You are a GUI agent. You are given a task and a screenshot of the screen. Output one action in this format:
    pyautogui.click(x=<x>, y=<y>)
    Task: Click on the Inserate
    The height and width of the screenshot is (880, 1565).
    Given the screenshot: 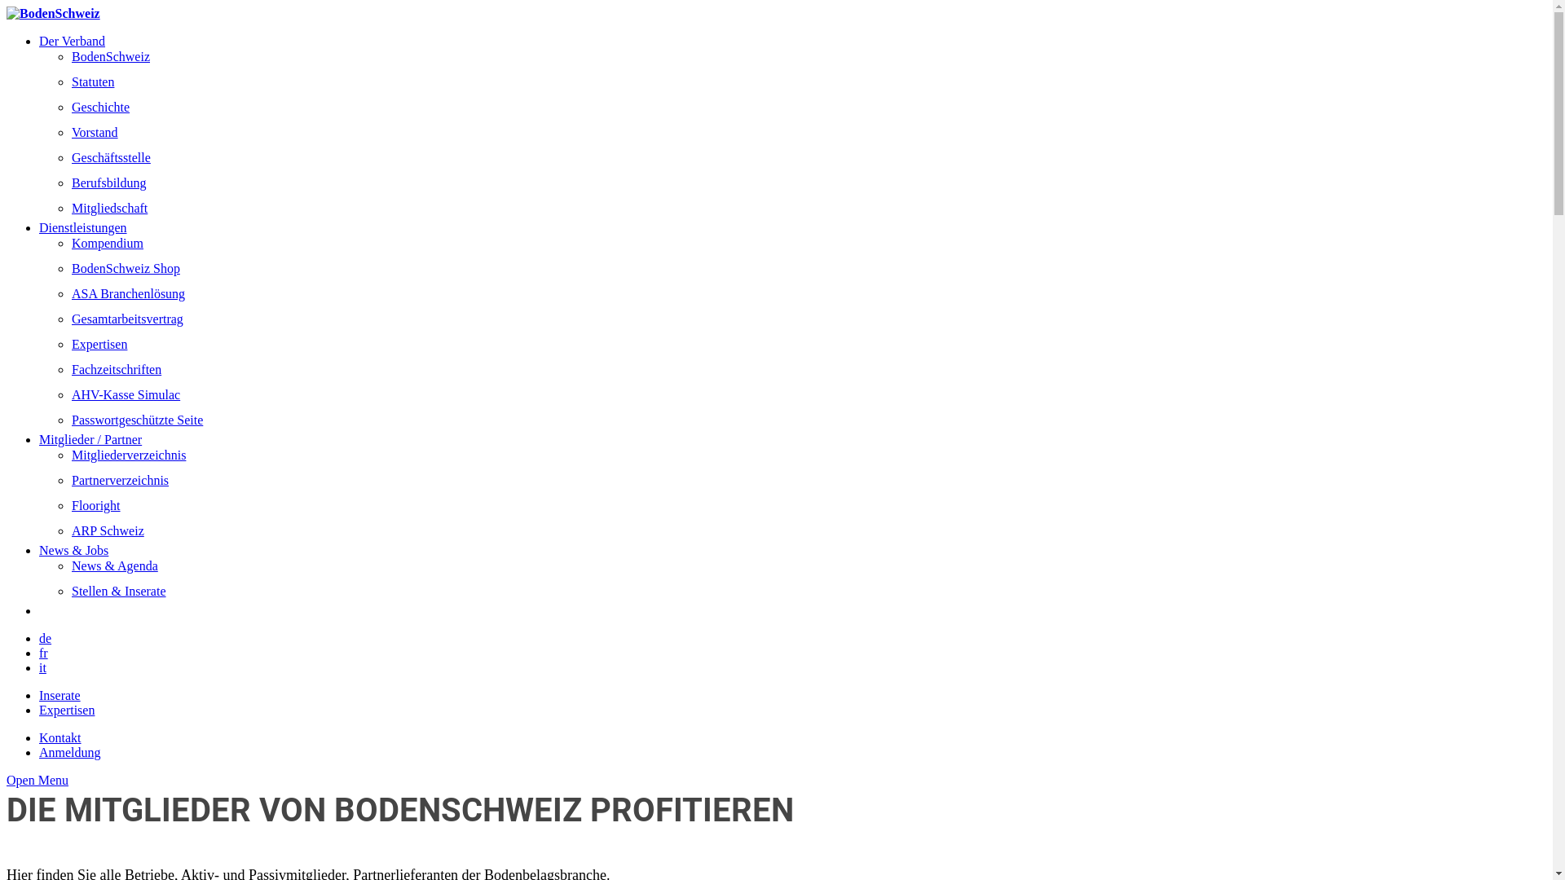 What is the action you would take?
    pyautogui.click(x=60, y=696)
    